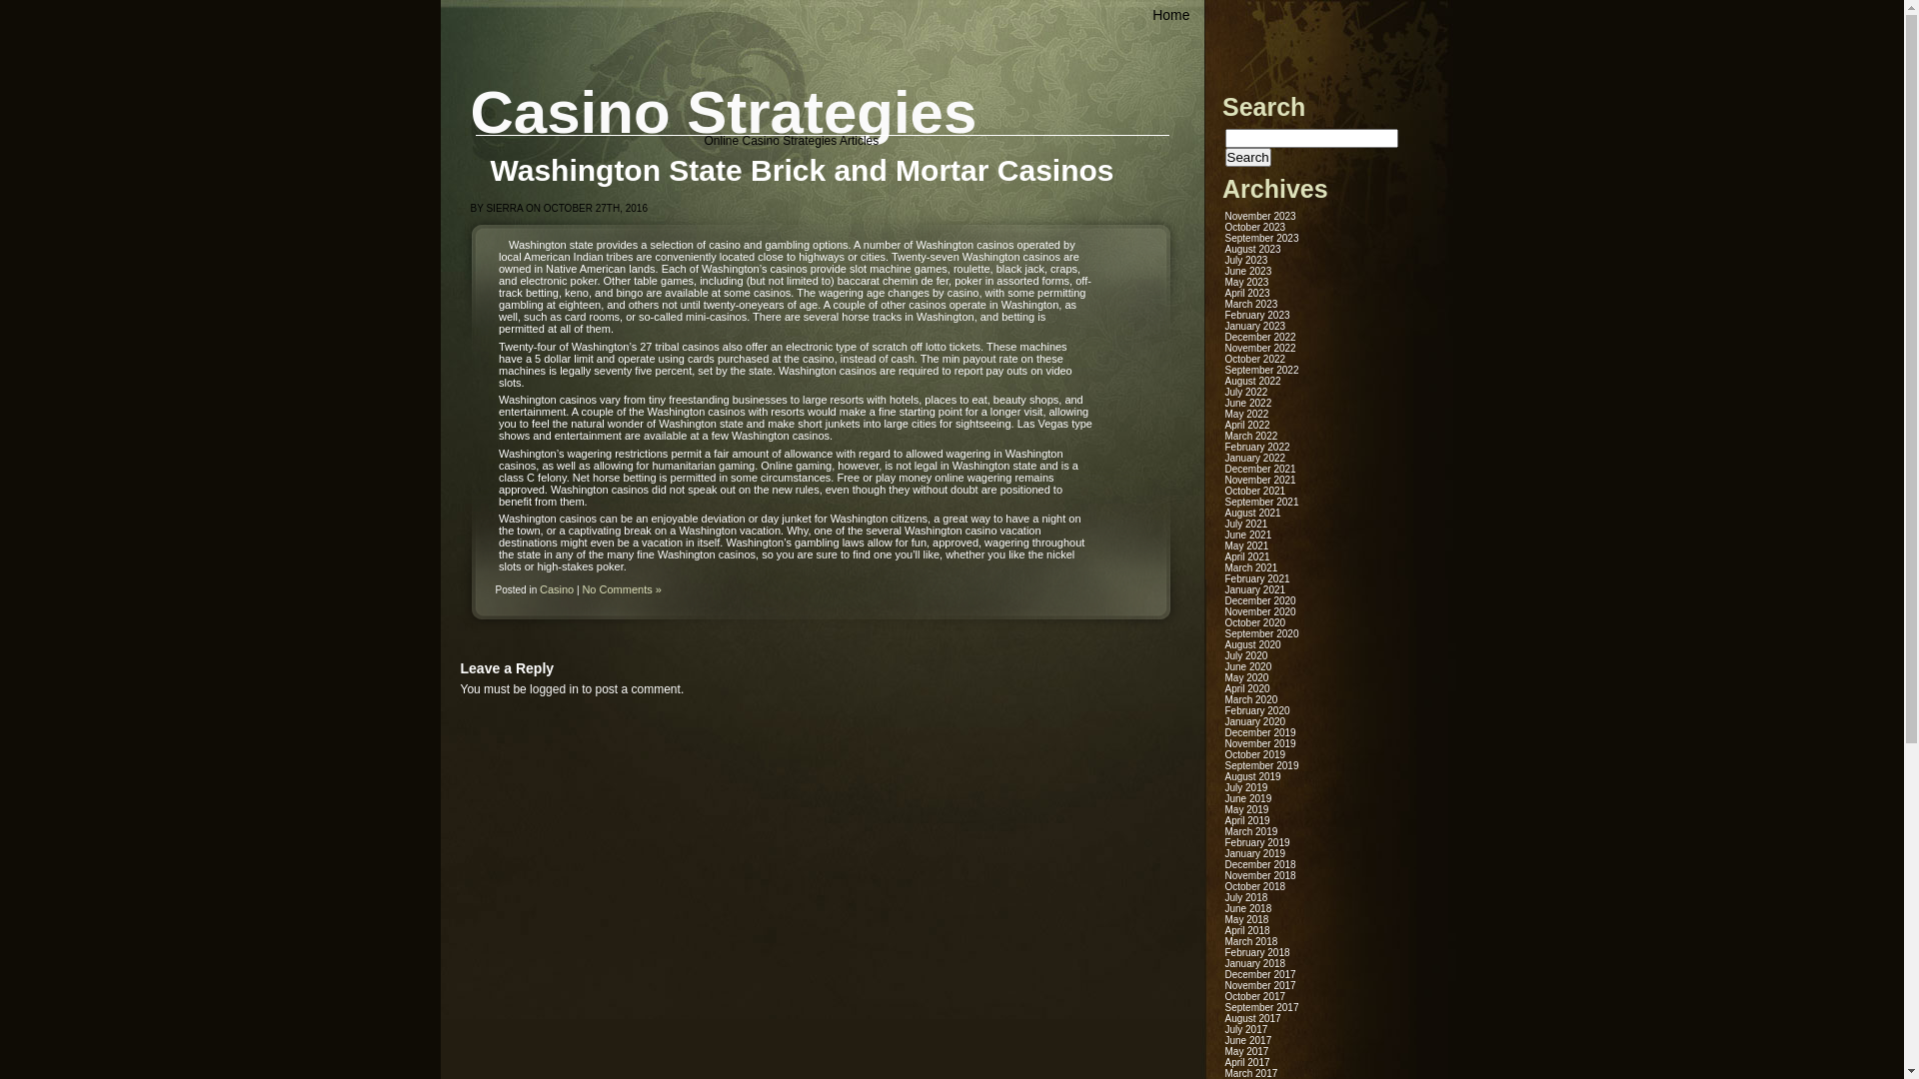 Image resolution: width=1919 pixels, height=1079 pixels. What do you see at coordinates (1257, 843) in the screenshot?
I see `February 2019` at bounding box center [1257, 843].